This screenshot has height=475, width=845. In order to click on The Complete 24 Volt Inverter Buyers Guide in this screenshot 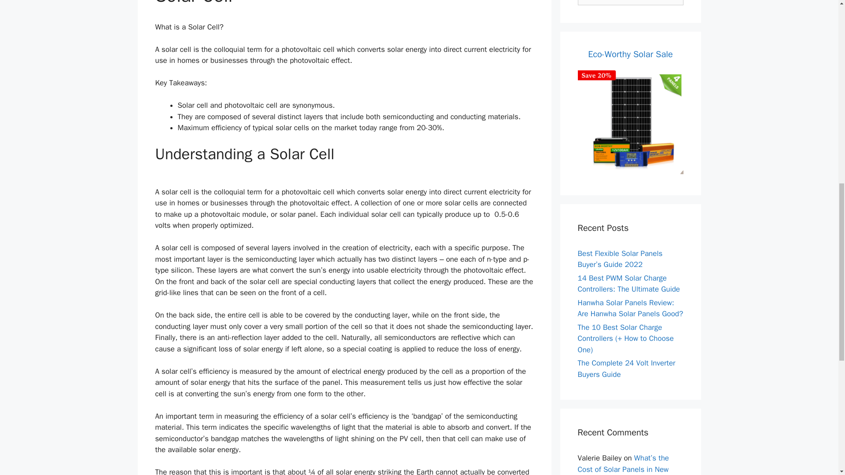, I will do `click(626, 369)`.